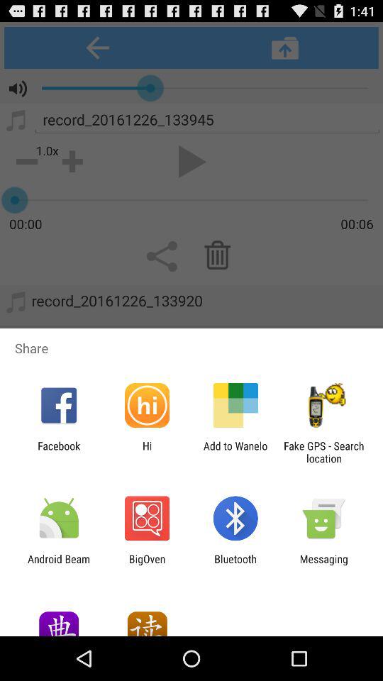 The height and width of the screenshot is (681, 383). Describe the element at coordinates (147, 565) in the screenshot. I see `launch the item next to the bluetooth icon` at that location.